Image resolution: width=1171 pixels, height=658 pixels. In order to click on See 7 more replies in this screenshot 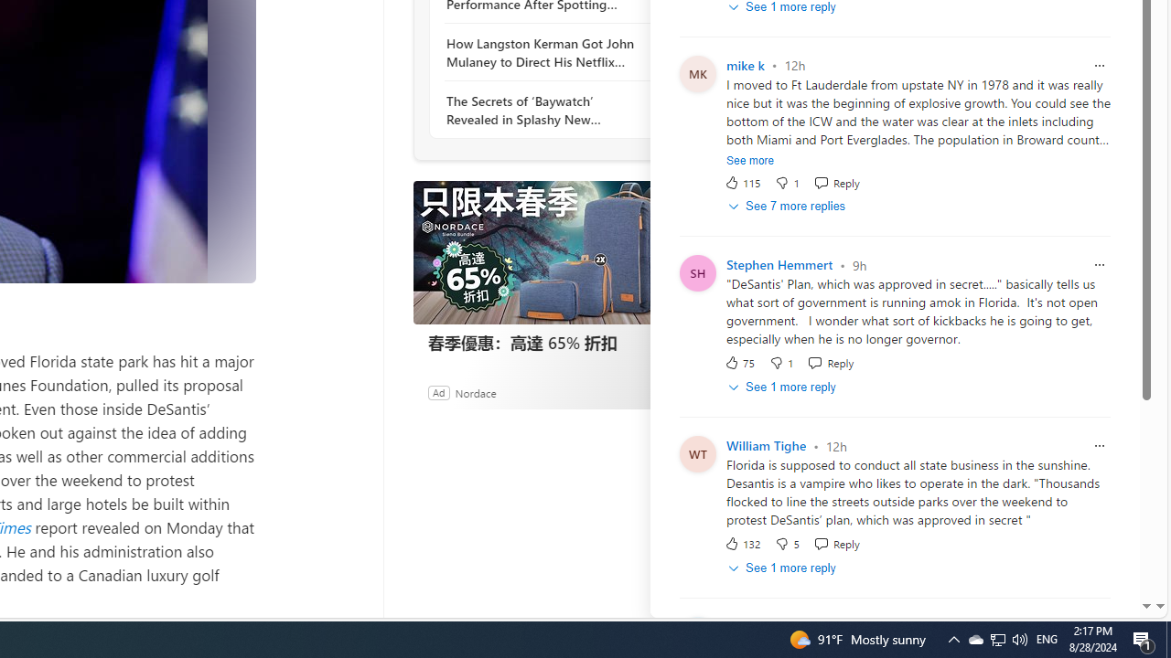, I will do `click(789, 207)`.